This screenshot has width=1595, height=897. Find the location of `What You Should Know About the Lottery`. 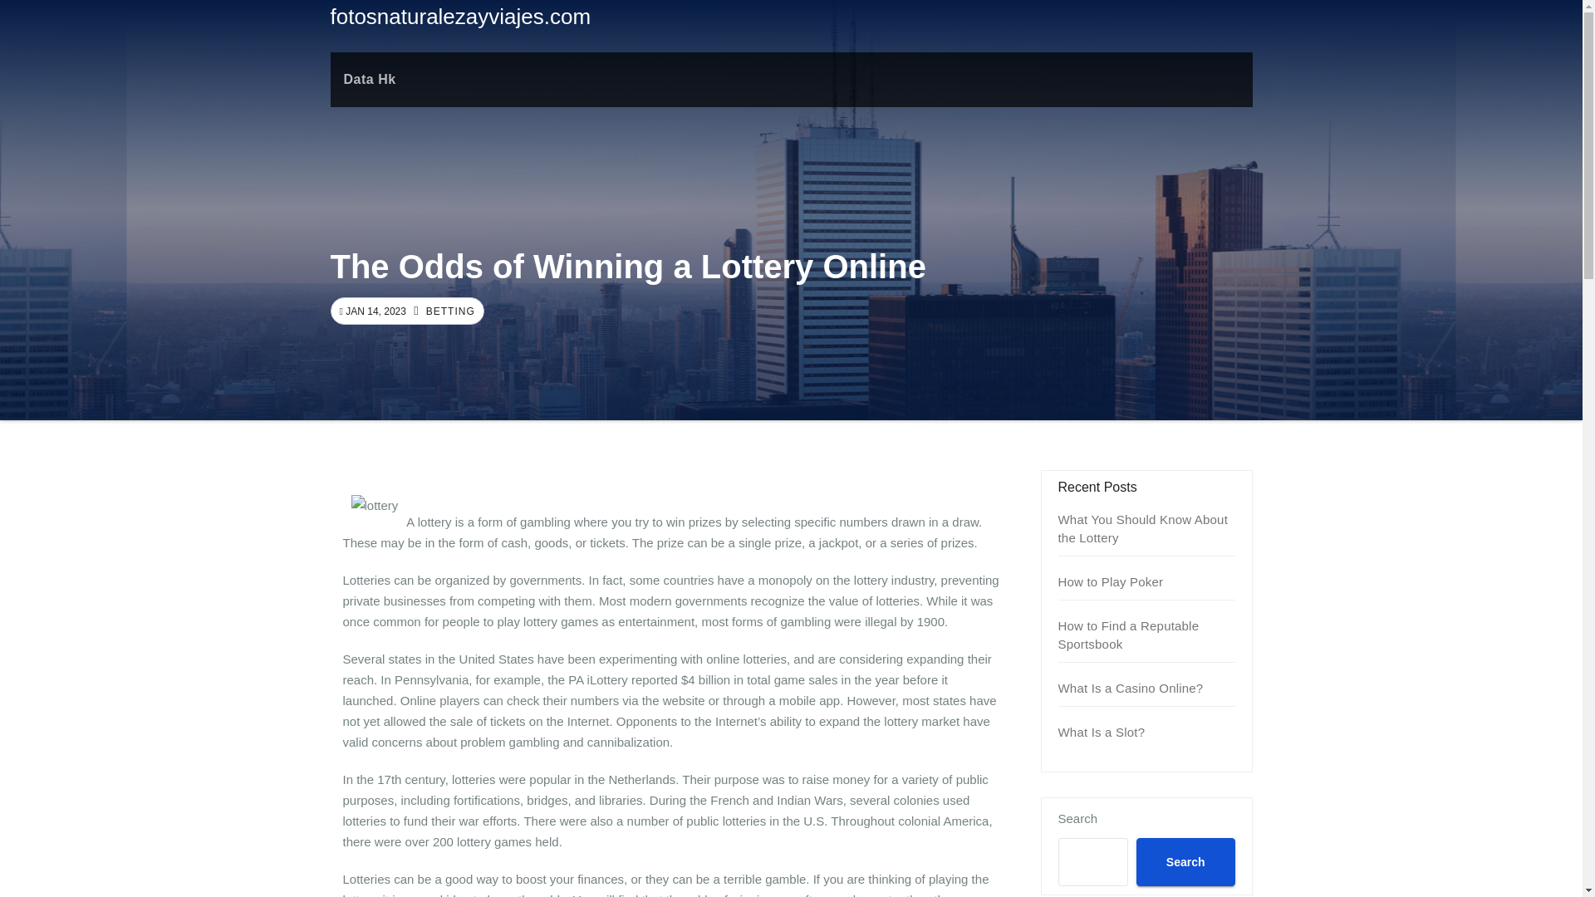

What You Should Know About the Lottery is located at coordinates (1143, 528).